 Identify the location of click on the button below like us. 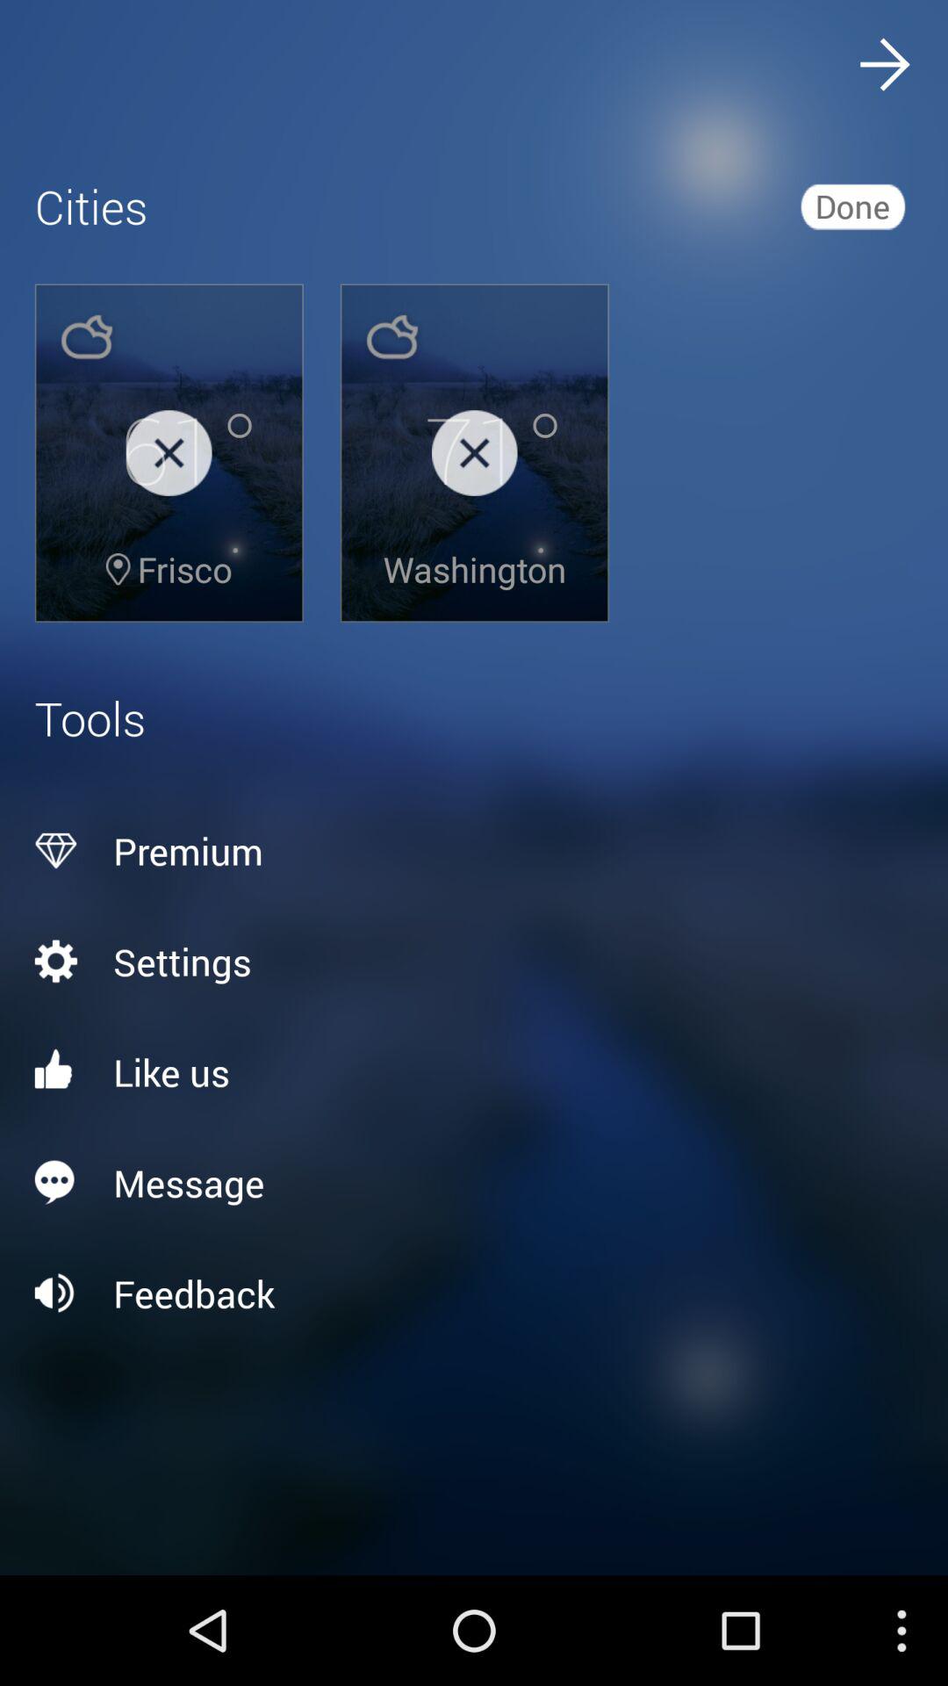
(474, 1182).